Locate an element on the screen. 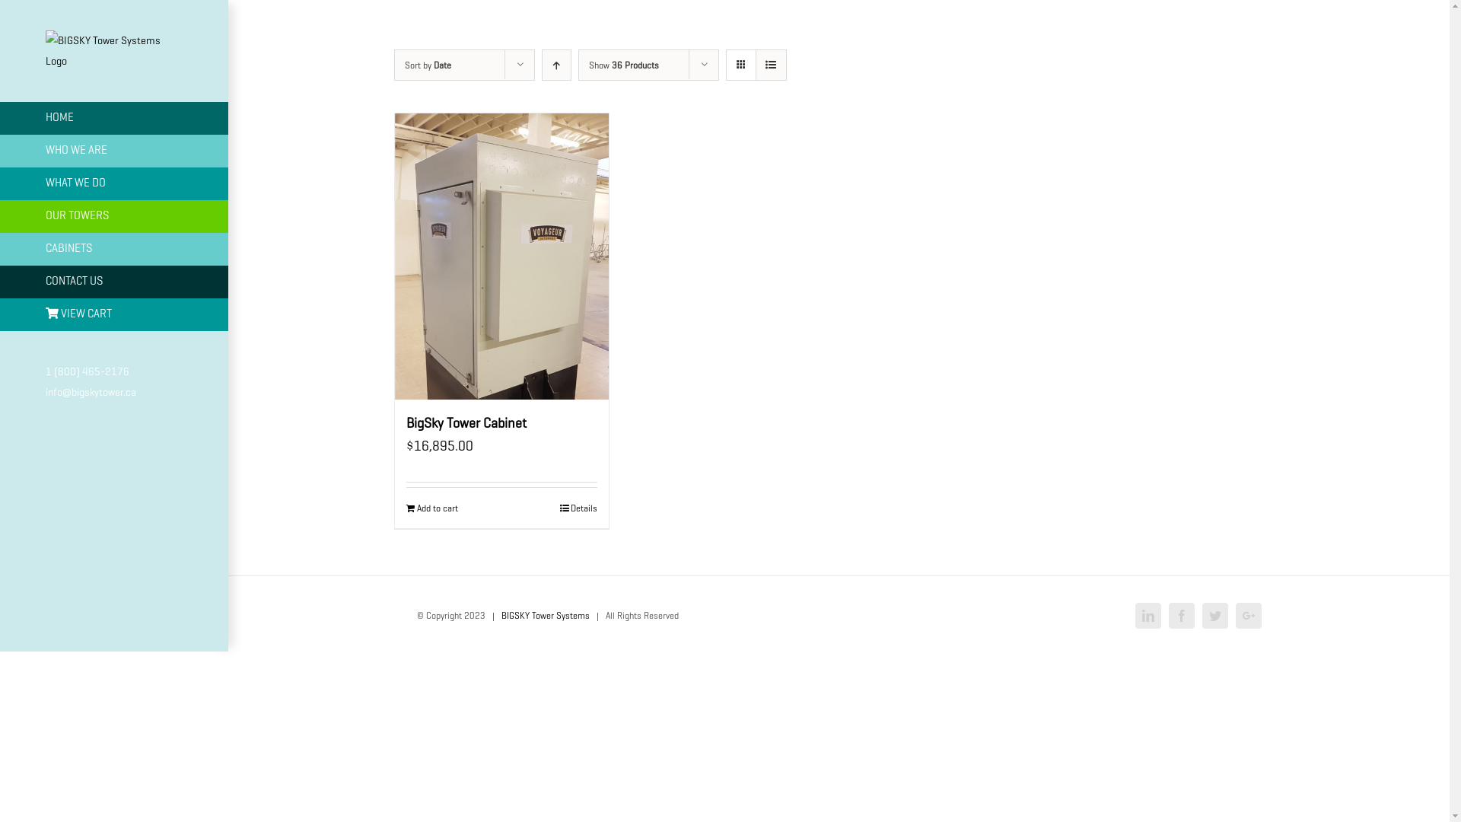  Twitter is located at coordinates (1215, 616).